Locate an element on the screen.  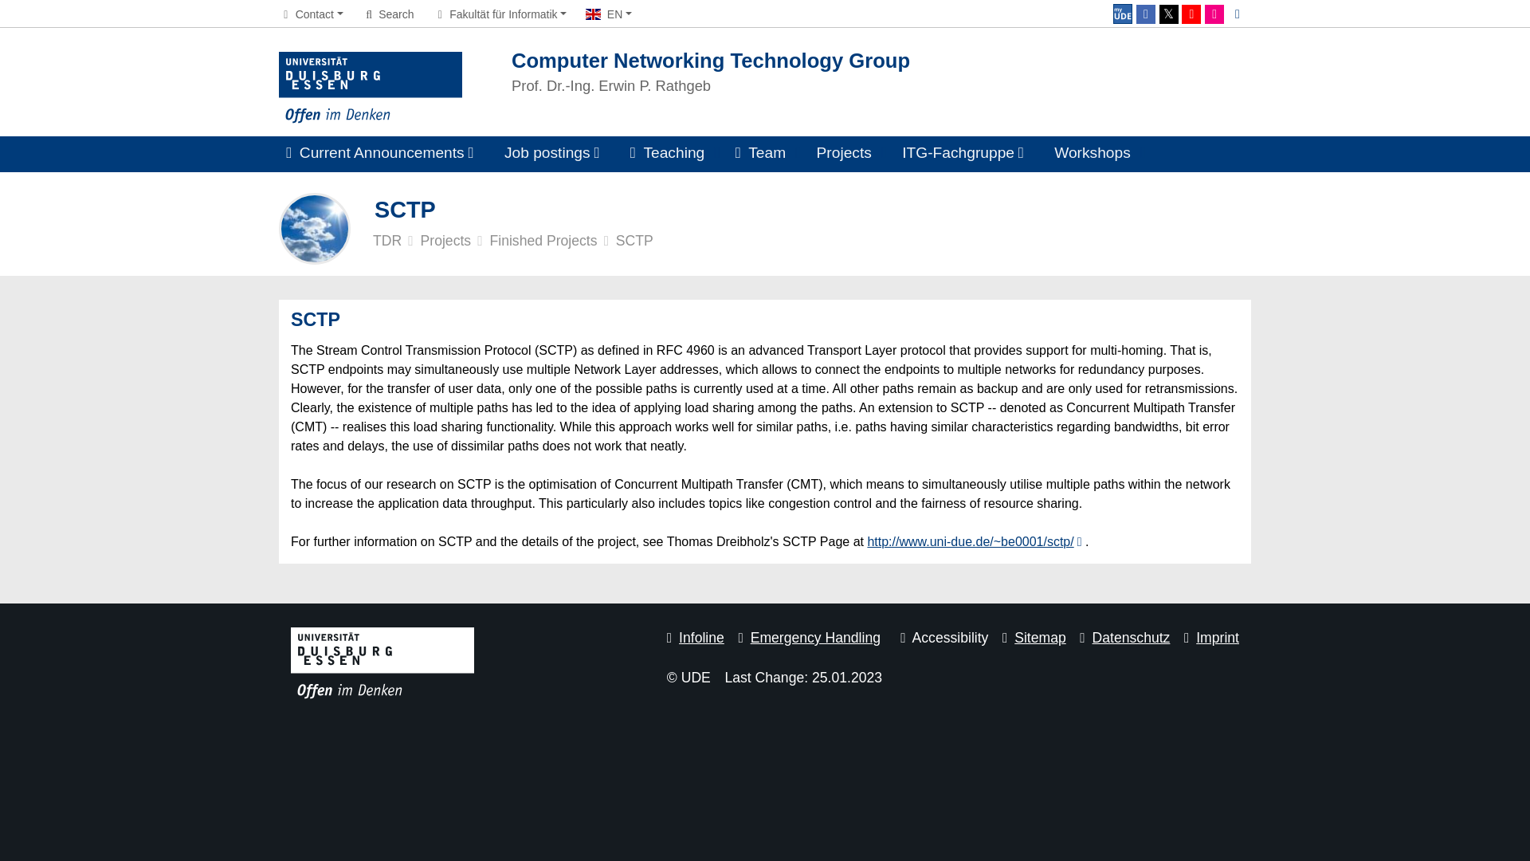
Job postings is located at coordinates (551, 154).